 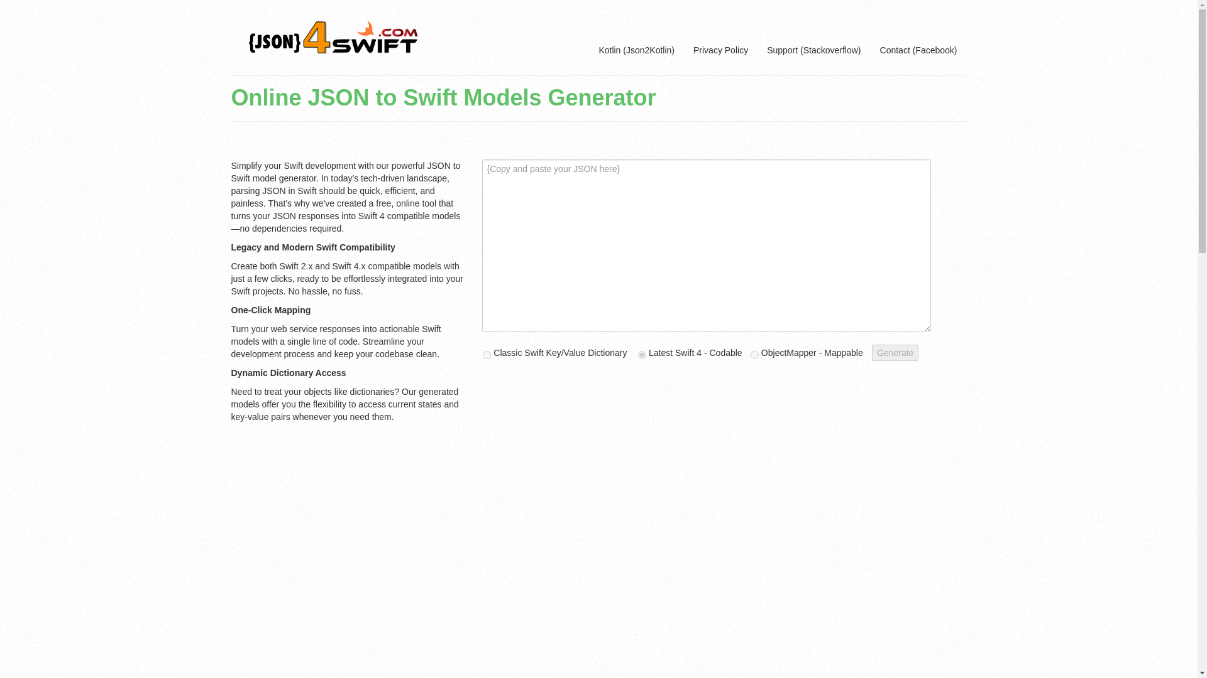 What do you see at coordinates (754, 355) in the screenshot?
I see `objectmapper` at bounding box center [754, 355].